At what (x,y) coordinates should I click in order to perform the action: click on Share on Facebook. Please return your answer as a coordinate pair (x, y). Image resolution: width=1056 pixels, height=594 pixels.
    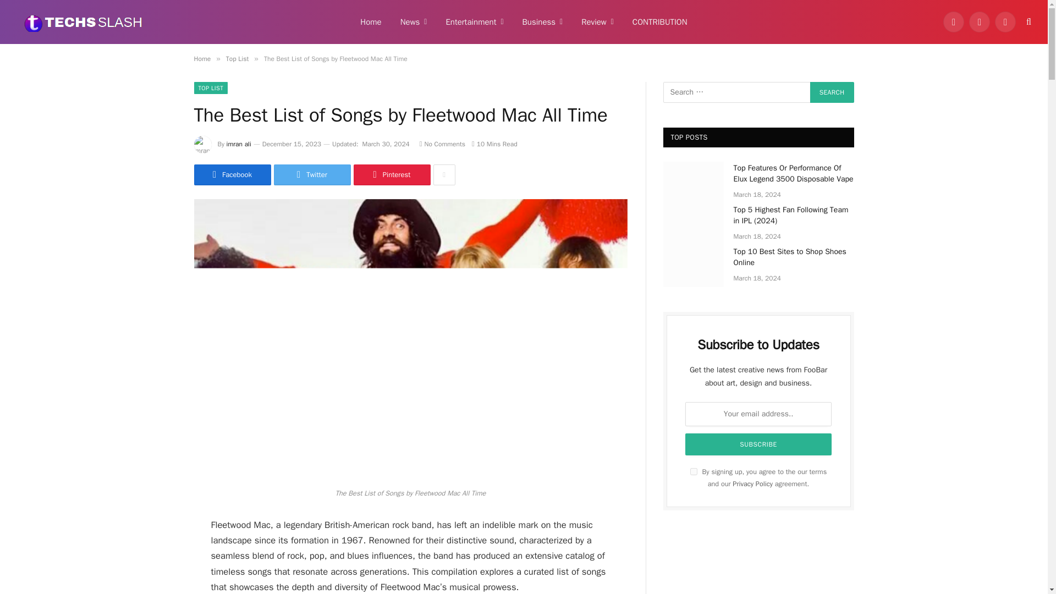
    Looking at the image, I should click on (232, 175).